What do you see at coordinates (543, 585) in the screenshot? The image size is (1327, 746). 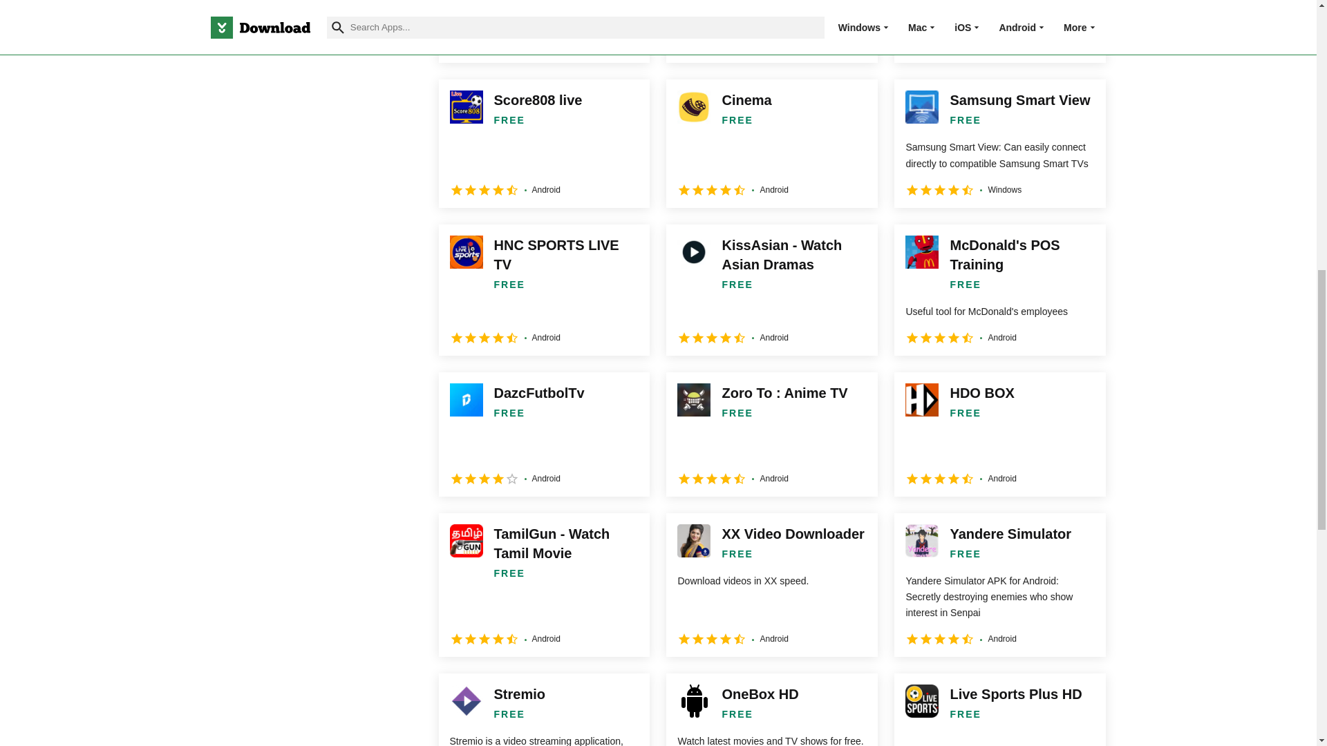 I see `TamilGun - Watch Tamil Movie` at bounding box center [543, 585].